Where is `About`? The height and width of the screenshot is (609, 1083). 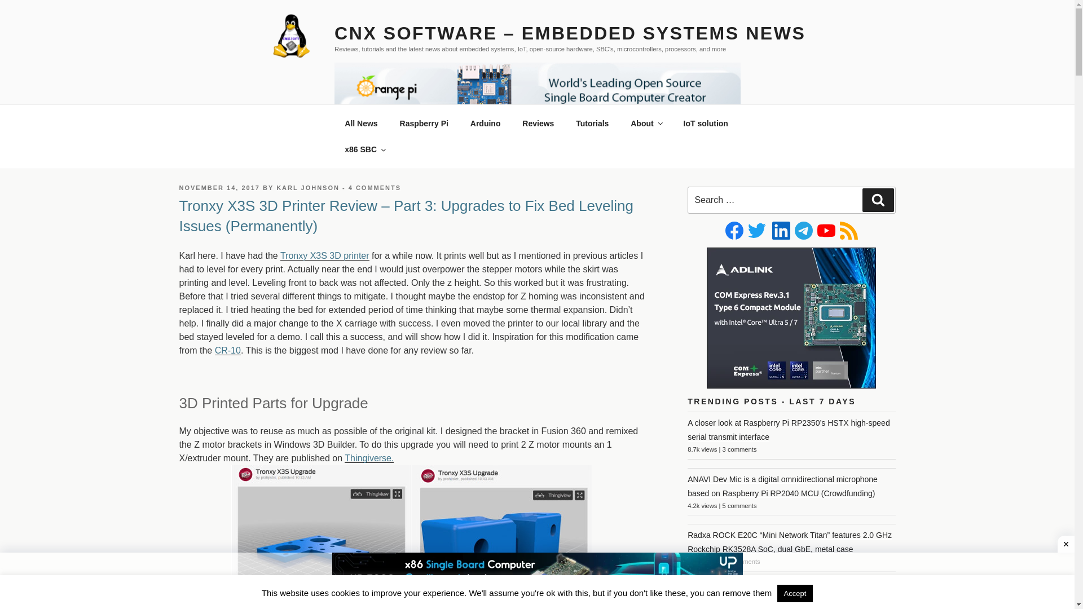
About is located at coordinates (646, 123).